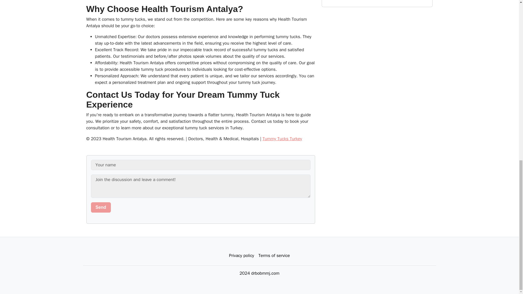 This screenshot has height=294, width=523. I want to click on Terms of service, so click(274, 256).